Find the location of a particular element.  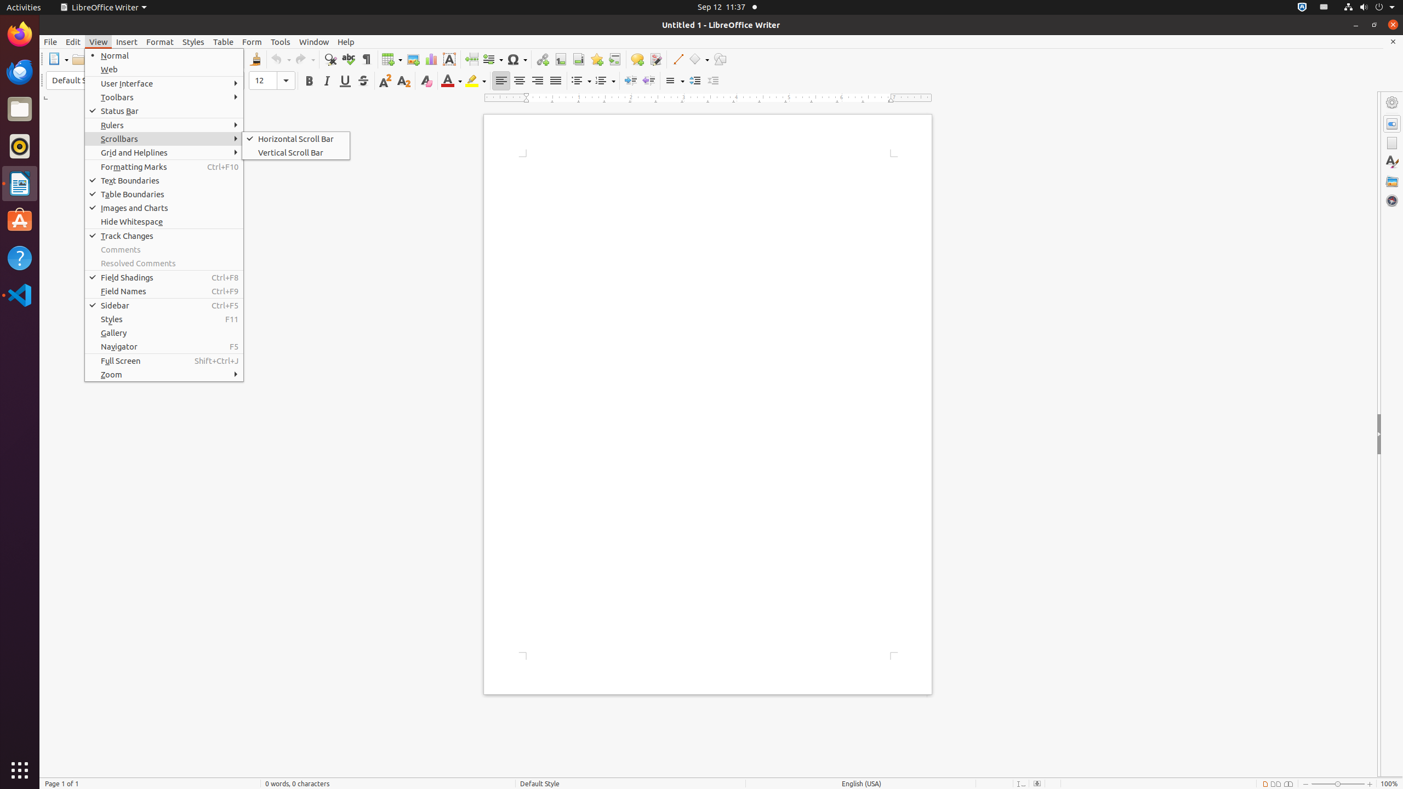

Line is located at coordinates (677, 59).